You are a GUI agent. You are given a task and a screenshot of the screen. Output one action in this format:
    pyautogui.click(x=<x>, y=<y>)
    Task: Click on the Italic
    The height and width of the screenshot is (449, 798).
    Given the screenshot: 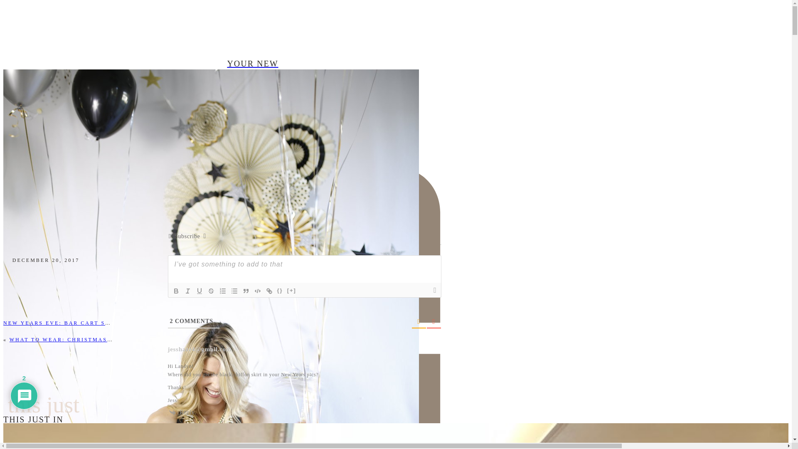 What is the action you would take?
    pyautogui.click(x=188, y=291)
    